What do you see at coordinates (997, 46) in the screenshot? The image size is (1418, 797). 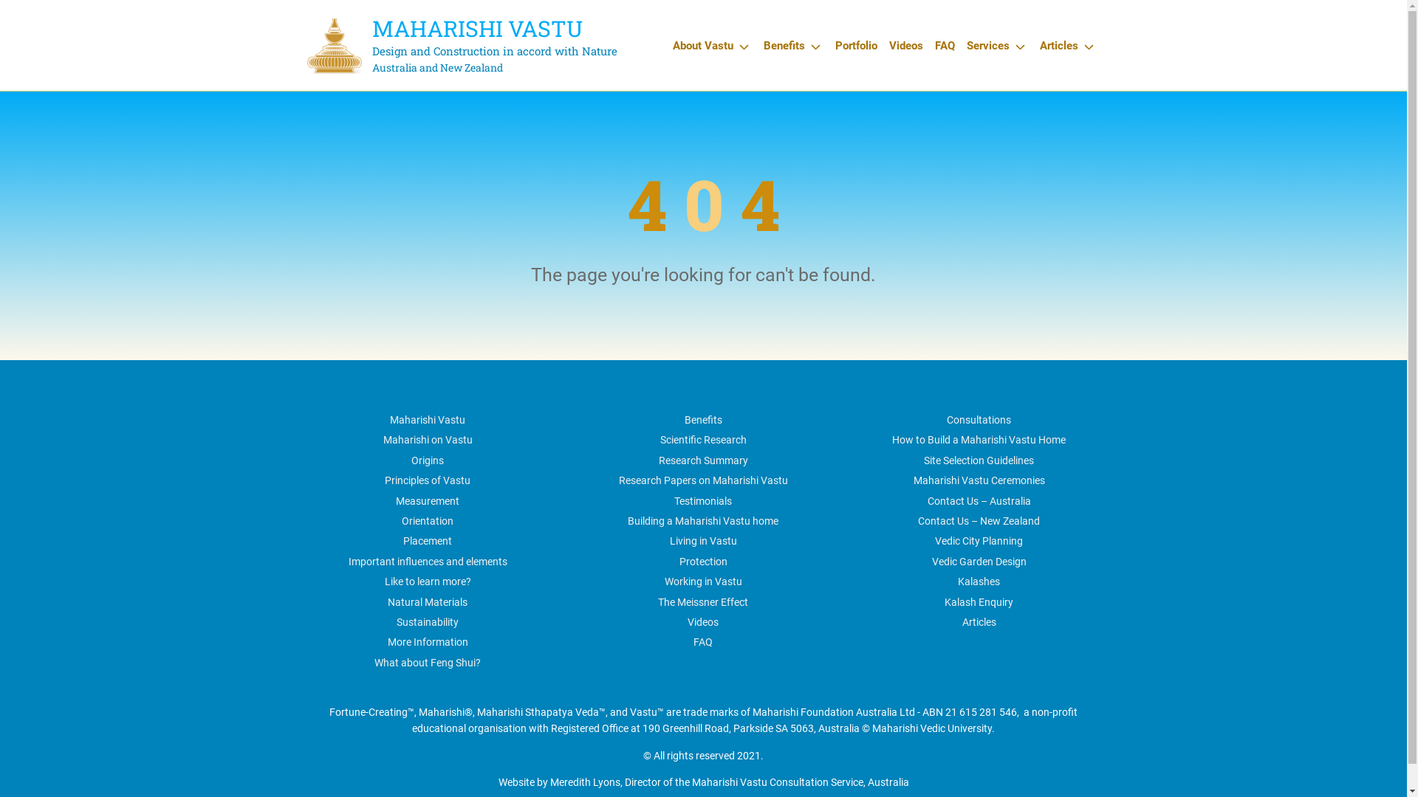 I see `Services` at bounding box center [997, 46].